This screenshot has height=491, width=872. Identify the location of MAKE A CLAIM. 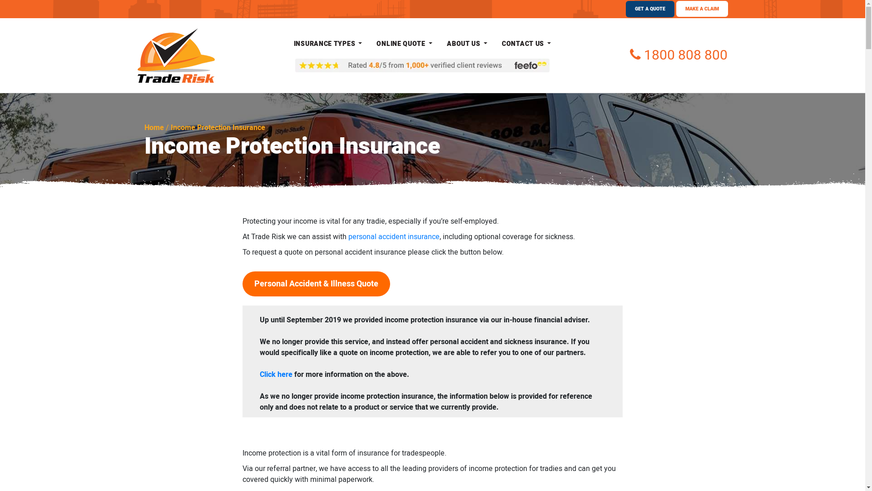
(702, 9).